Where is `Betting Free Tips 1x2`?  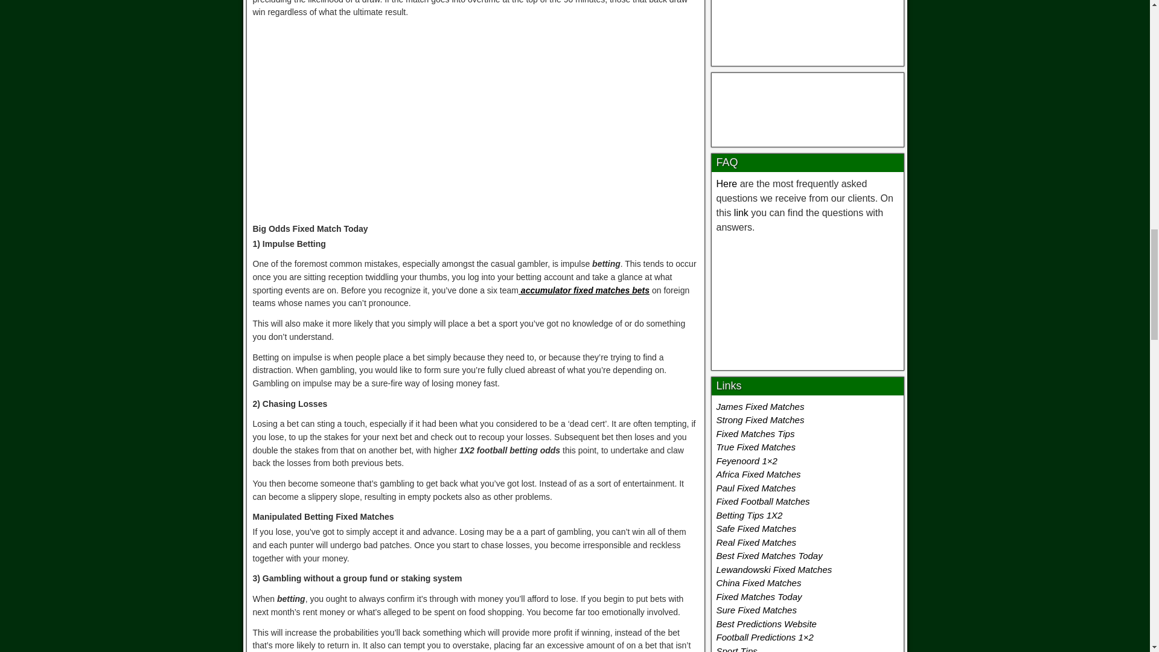
Betting Free Tips 1x2 is located at coordinates (476, 118).